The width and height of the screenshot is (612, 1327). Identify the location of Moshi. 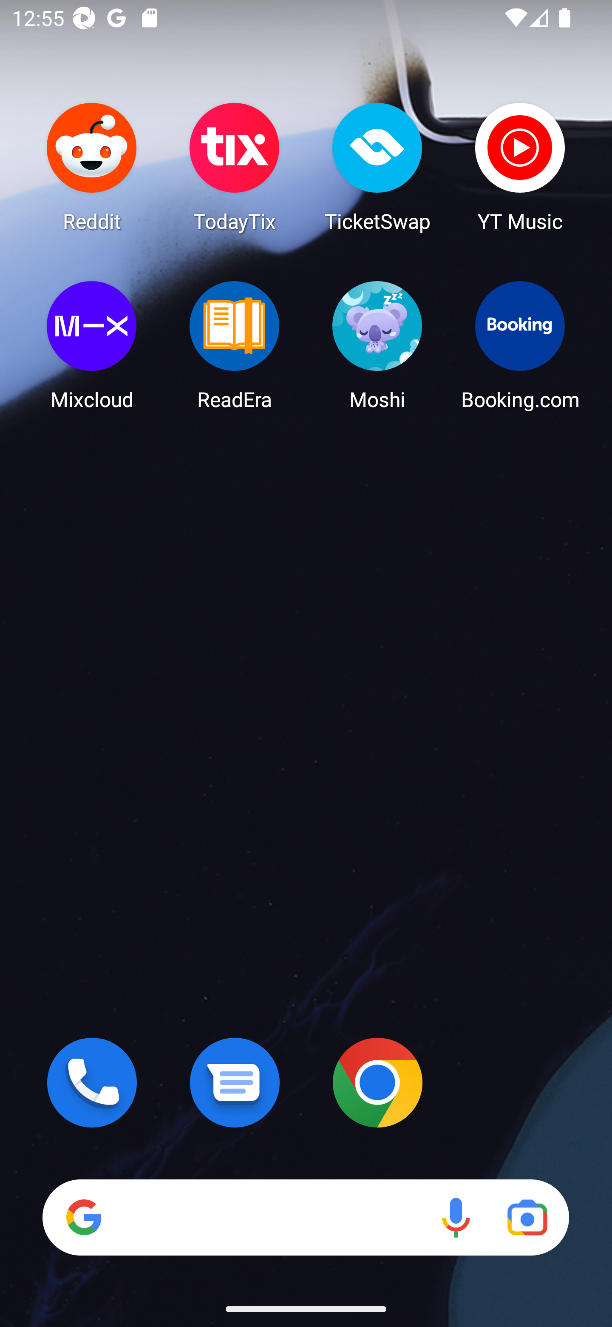
(377, 345).